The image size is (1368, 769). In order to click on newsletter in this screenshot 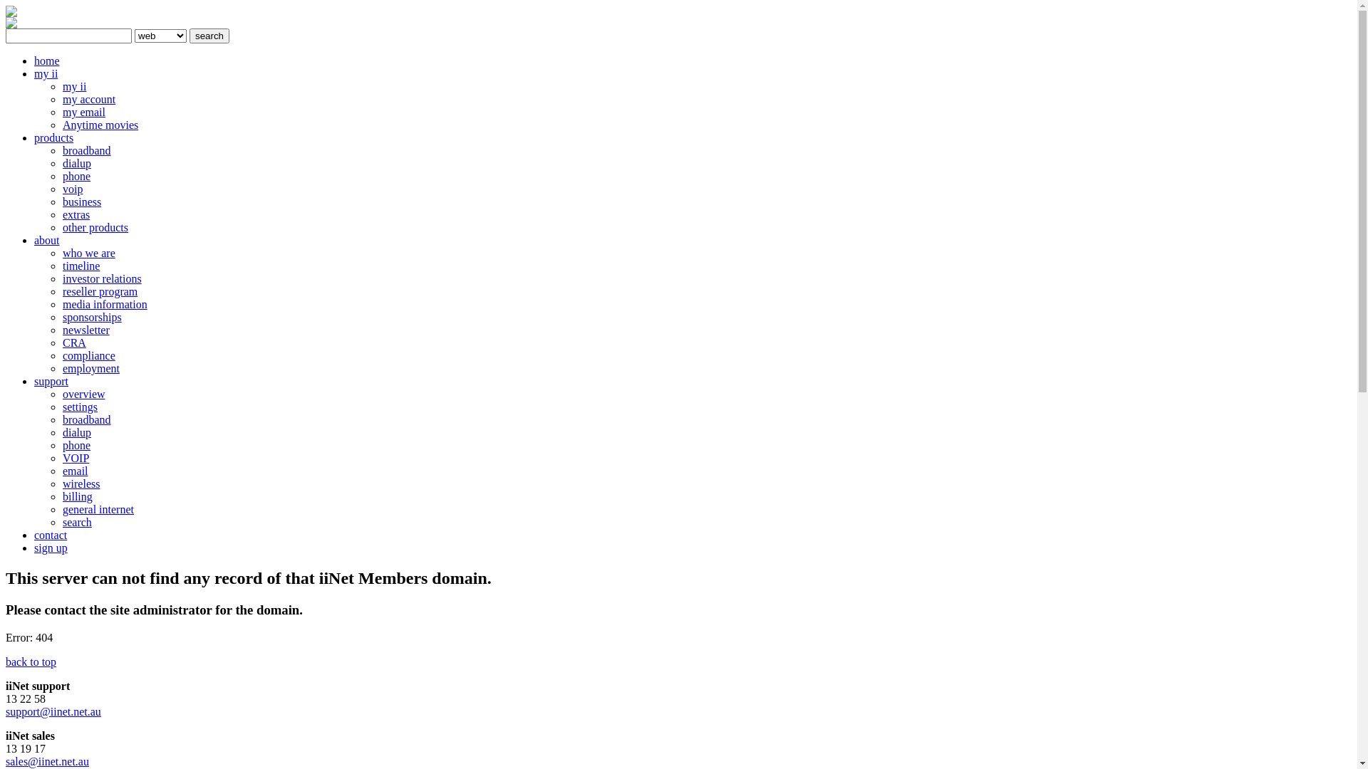, I will do `click(86, 330)`.